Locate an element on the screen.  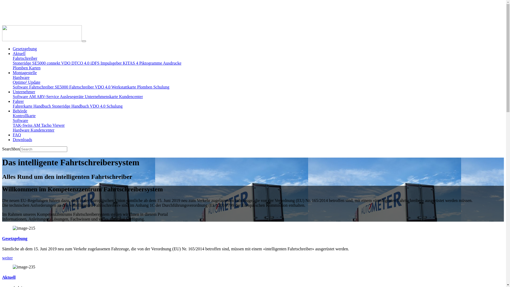
Fahrtschreiber VDO 4.0 is located at coordinates (90, 87).